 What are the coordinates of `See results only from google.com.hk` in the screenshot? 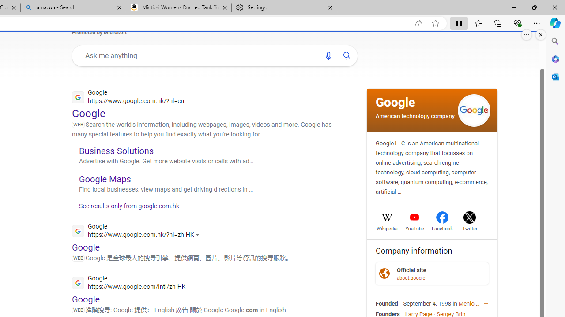 It's located at (125, 209).